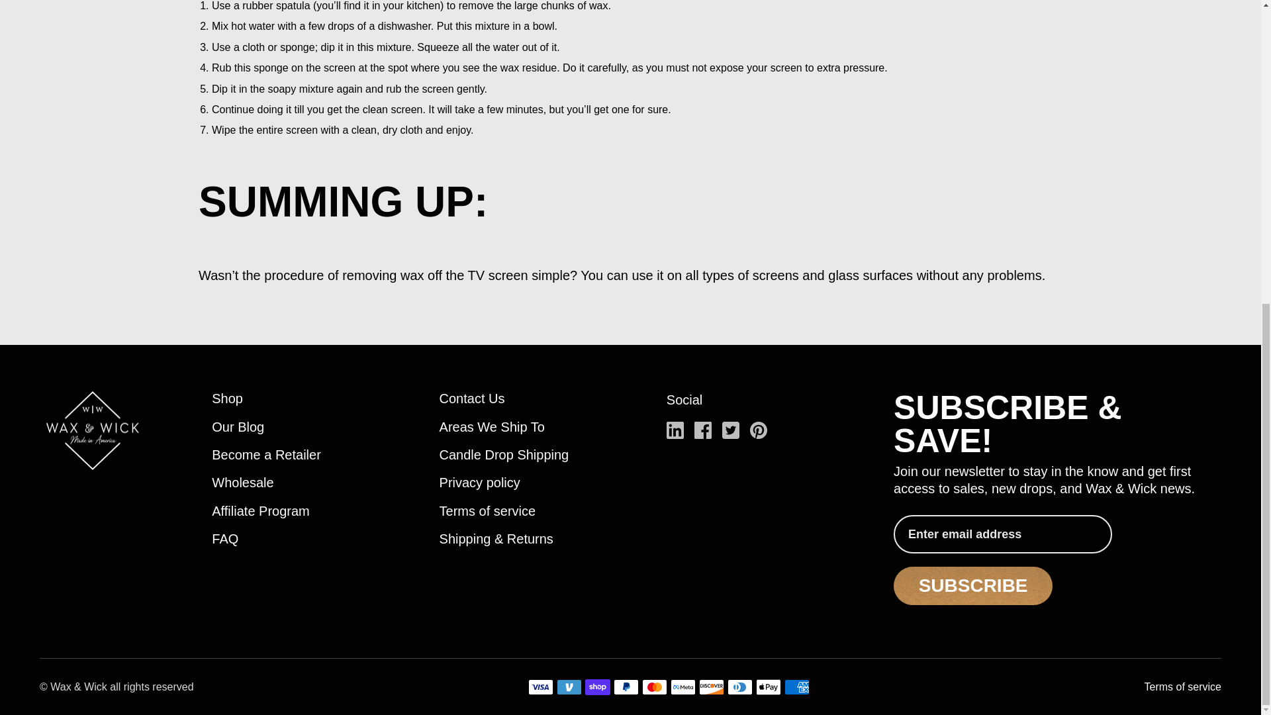 This screenshot has height=715, width=1271. Describe the element at coordinates (260, 512) in the screenshot. I see `Affiliate Program` at that location.